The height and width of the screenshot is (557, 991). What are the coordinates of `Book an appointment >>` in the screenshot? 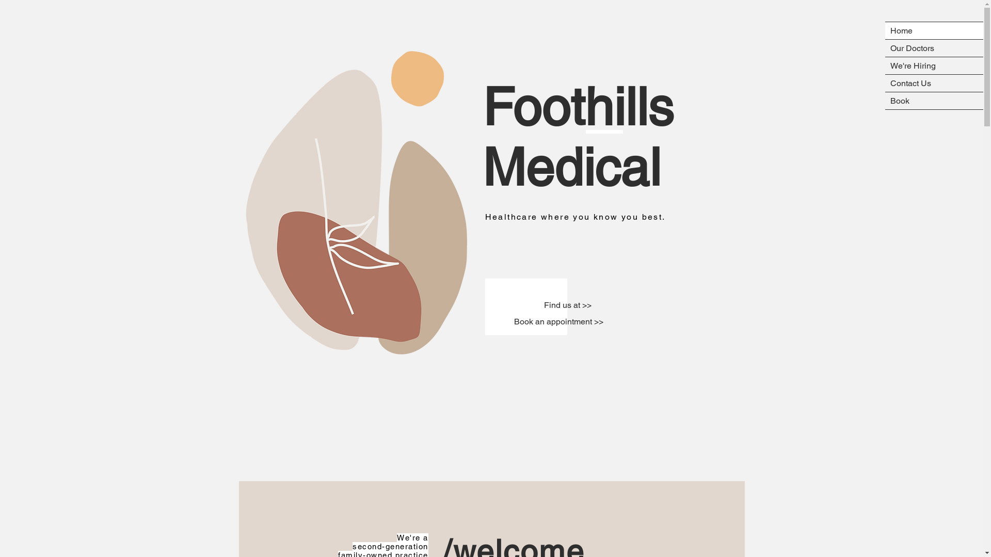 It's located at (558, 322).